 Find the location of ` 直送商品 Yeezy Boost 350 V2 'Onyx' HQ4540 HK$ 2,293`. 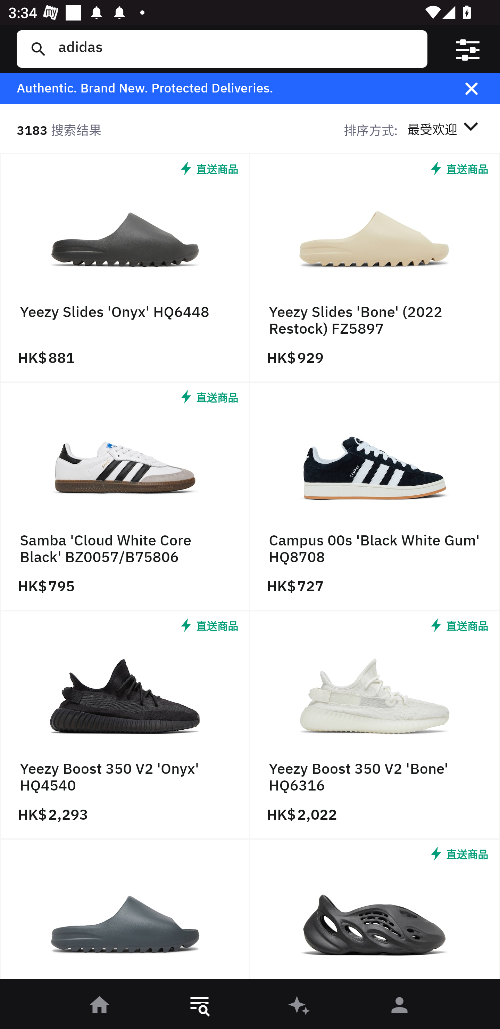

 直送商品 Yeezy Boost 350 V2 'Onyx' HQ4540 HK$ 2,293 is located at coordinates (125, 725).